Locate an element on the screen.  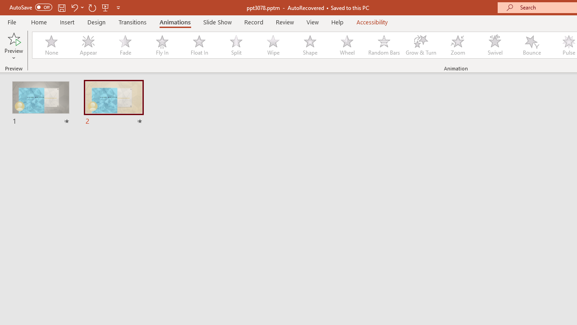
Swivel is located at coordinates (495, 45).